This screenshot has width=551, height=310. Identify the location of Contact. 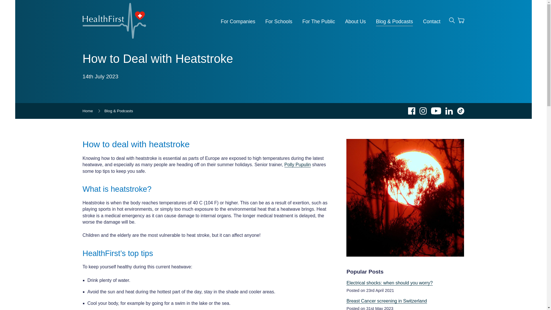
(432, 21).